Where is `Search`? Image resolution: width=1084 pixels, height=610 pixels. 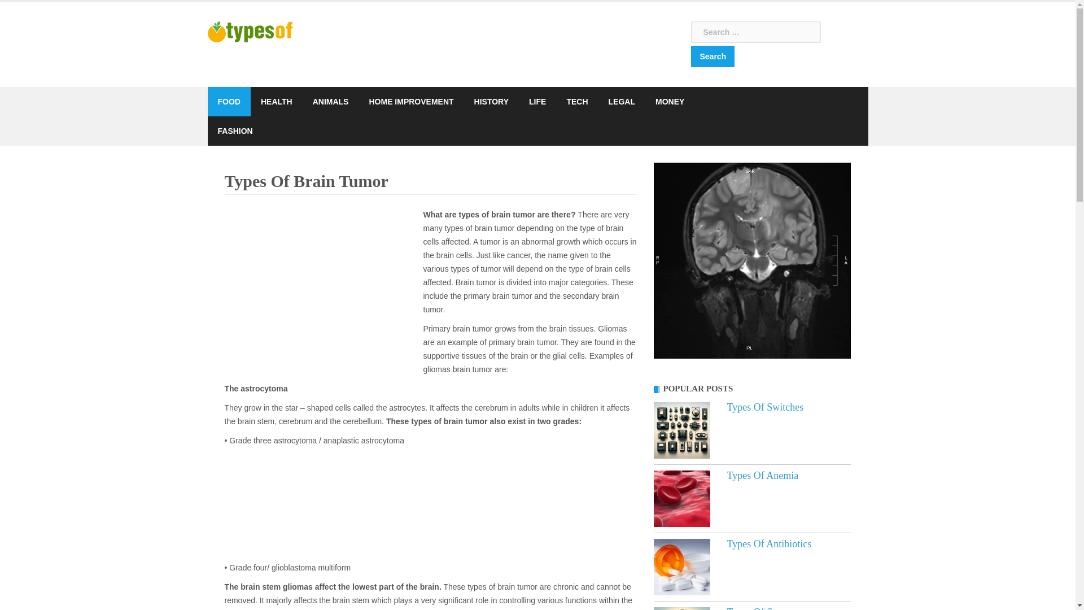 Search is located at coordinates (713, 56).